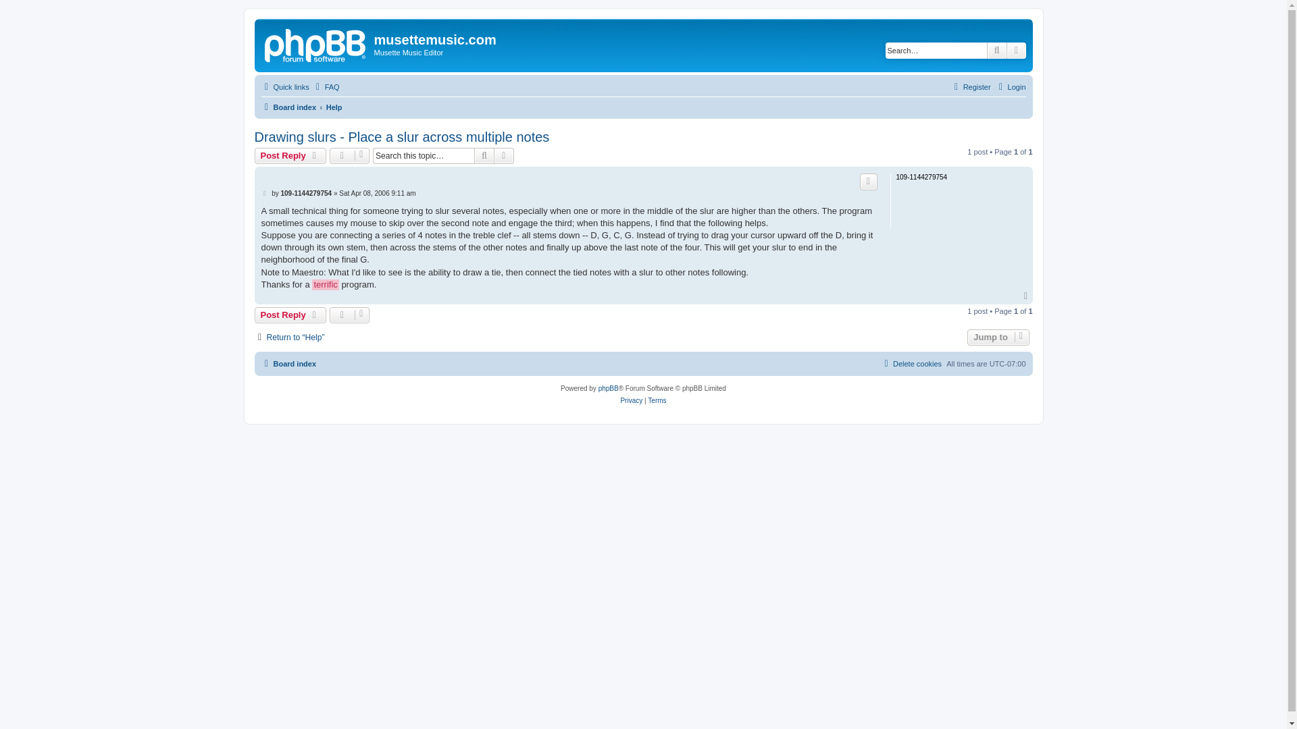 This screenshot has width=1297, height=729. Describe the element at coordinates (970, 86) in the screenshot. I see `Register` at that location.